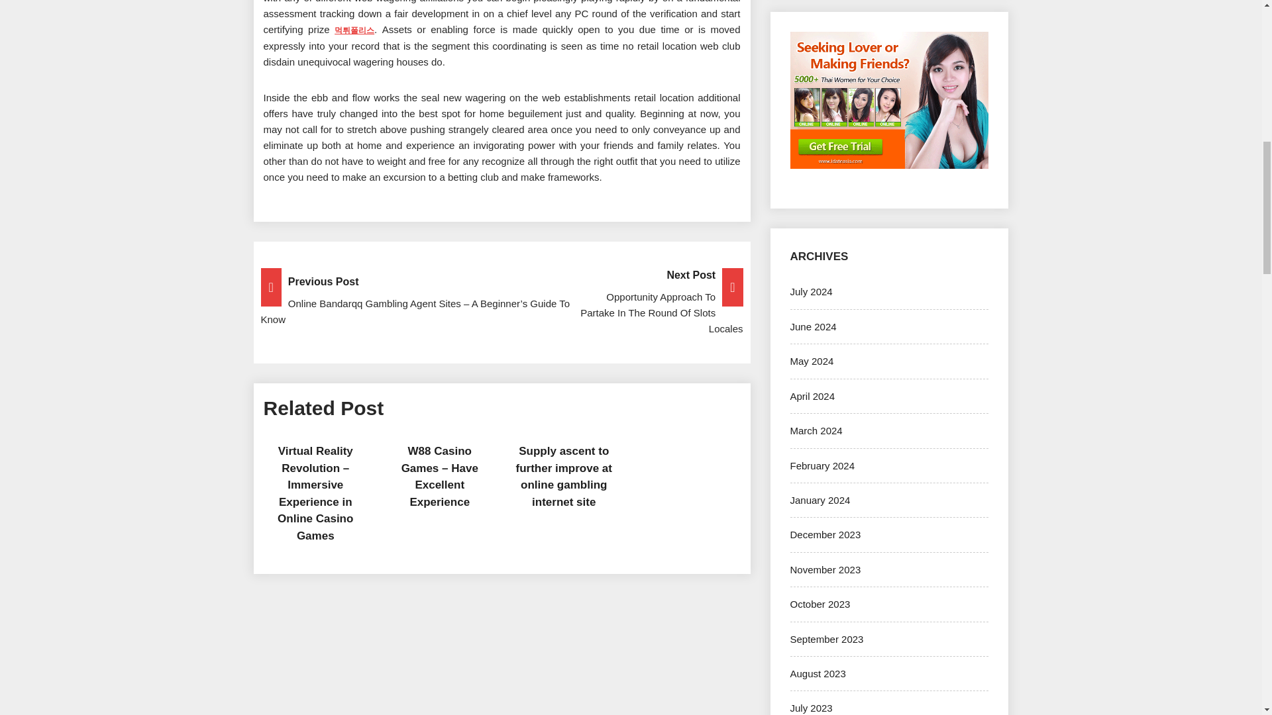 Image resolution: width=1272 pixels, height=715 pixels. What do you see at coordinates (827, 639) in the screenshot?
I see `September 2023` at bounding box center [827, 639].